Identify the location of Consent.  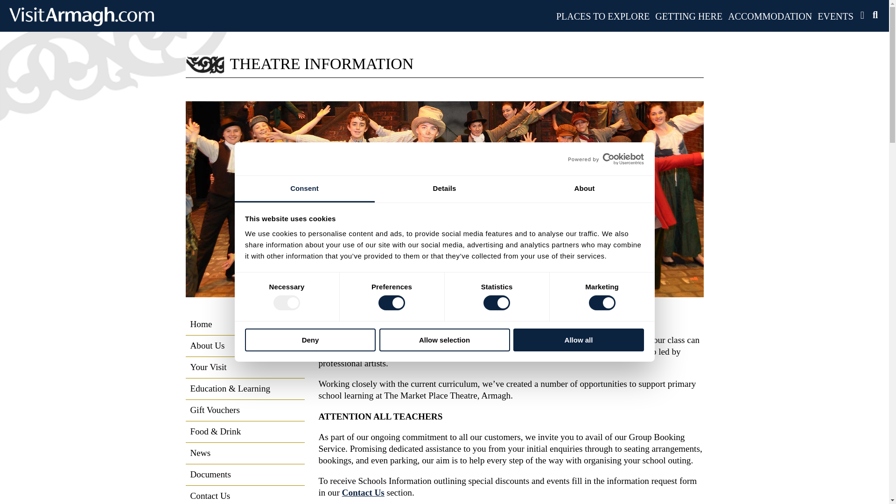
(304, 189).